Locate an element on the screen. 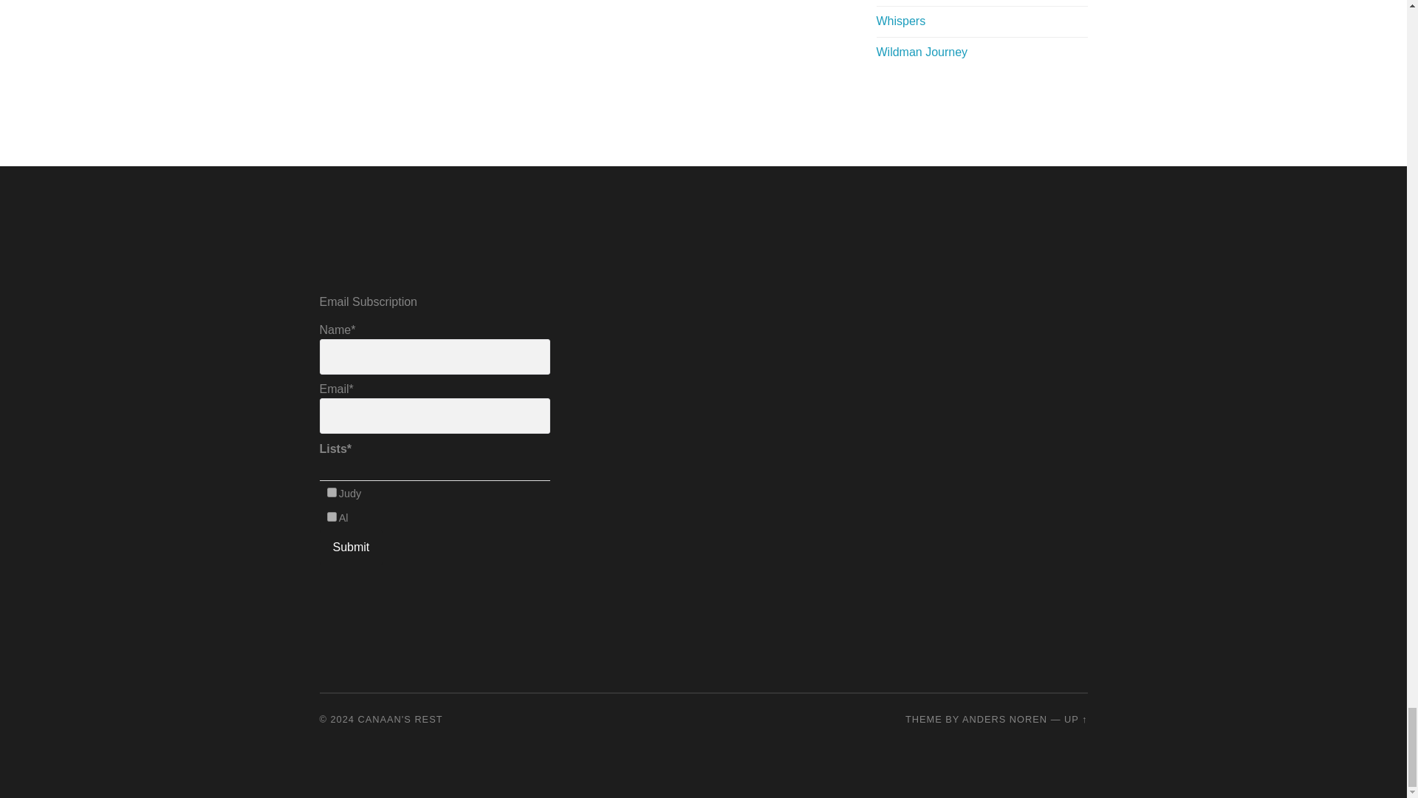 The width and height of the screenshot is (1418, 798). 90f40595a265 is located at coordinates (332, 492).